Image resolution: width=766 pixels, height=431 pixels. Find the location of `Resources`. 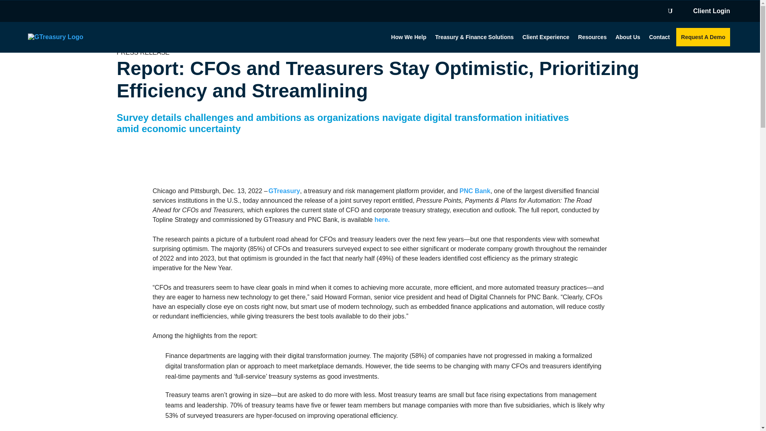

Resources is located at coordinates (592, 37).